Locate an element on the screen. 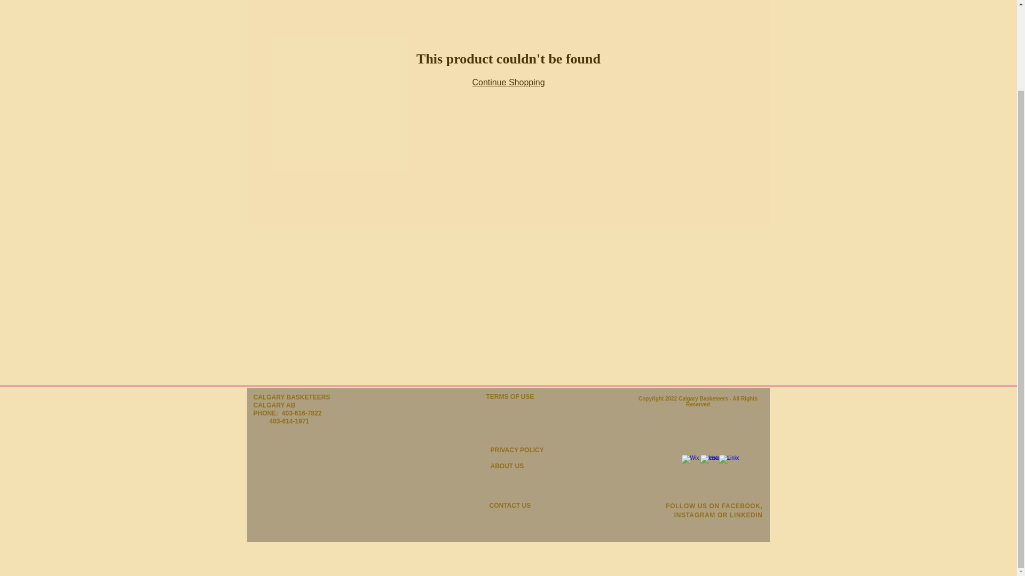 Image resolution: width=1025 pixels, height=576 pixels. PRIVACY POLICY is located at coordinates (516, 450).